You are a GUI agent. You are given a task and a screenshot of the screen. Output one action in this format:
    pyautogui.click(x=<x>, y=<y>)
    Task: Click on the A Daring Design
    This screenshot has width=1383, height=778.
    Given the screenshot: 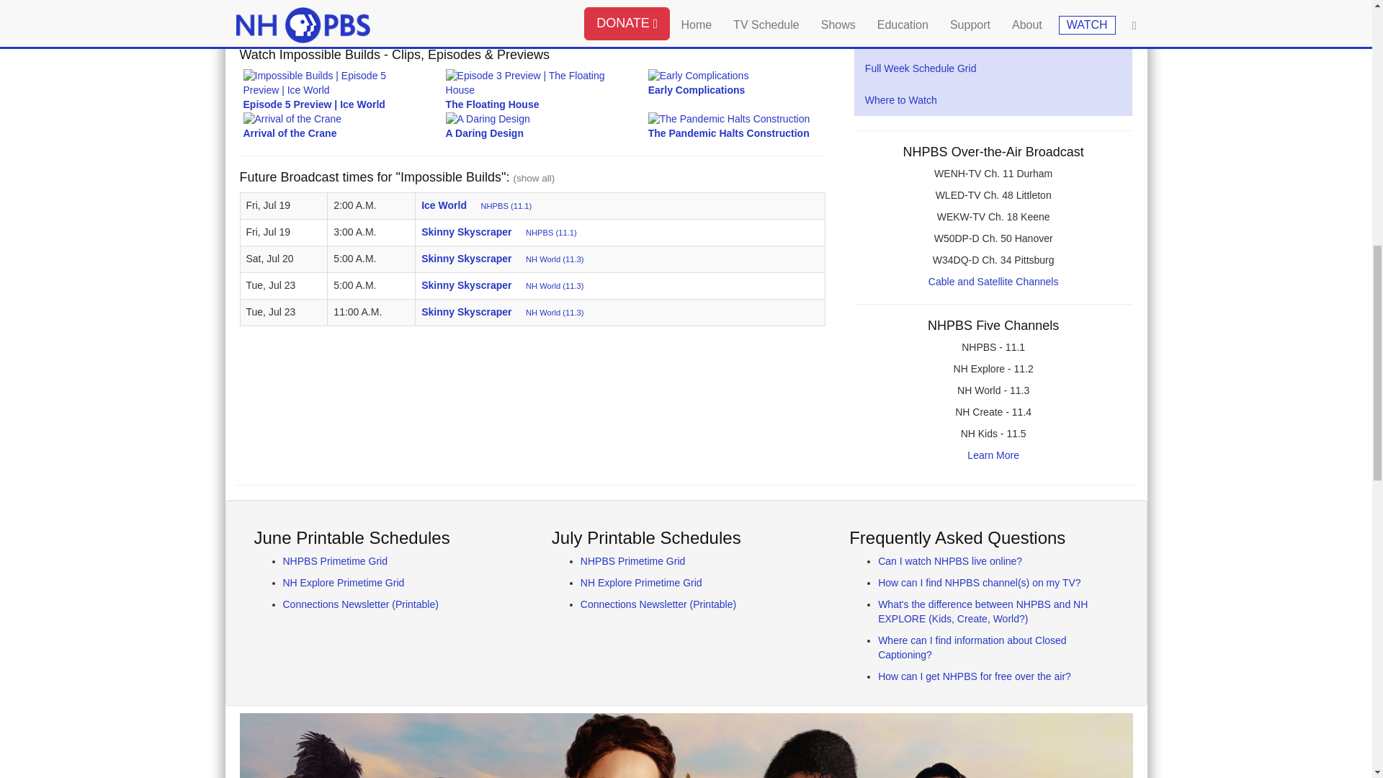 What is the action you would take?
    pyautogui.click(x=532, y=125)
    